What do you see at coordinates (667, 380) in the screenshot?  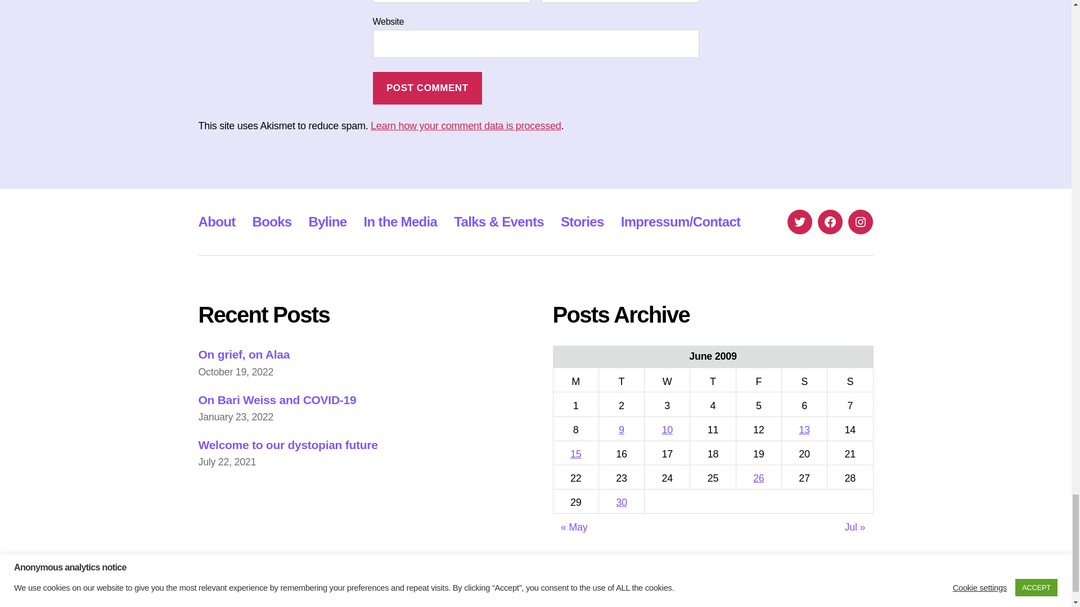 I see `Wednesday` at bounding box center [667, 380].